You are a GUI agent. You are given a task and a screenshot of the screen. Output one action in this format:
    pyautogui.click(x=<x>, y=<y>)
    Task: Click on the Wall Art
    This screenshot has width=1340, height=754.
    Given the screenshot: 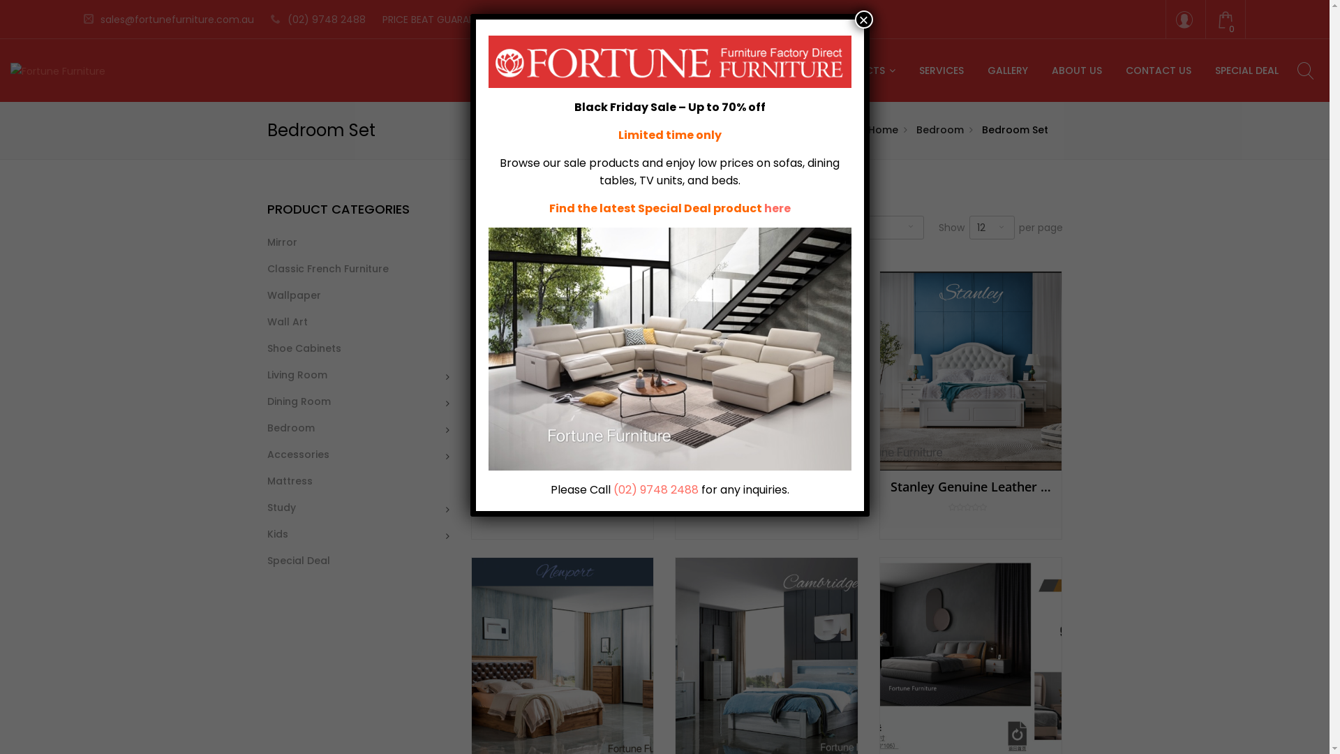 What is the action you would take?
    pyautogui.click(x=287, y=320)
    